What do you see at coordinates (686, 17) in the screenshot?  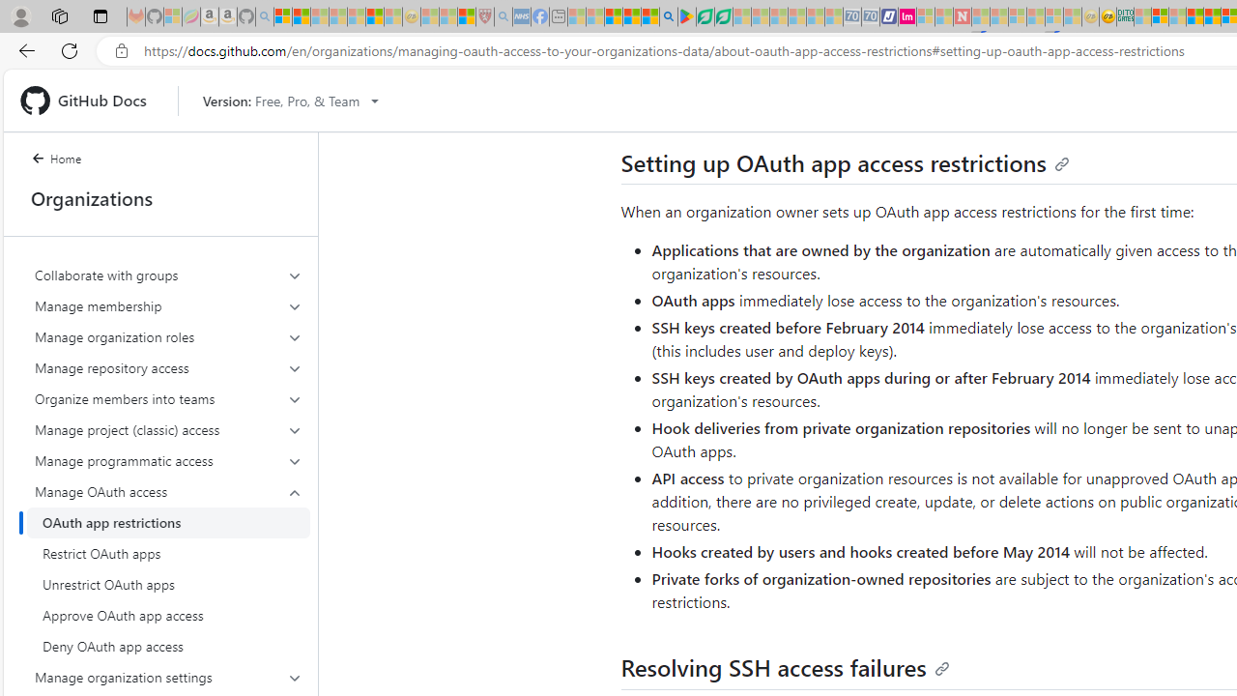 I see `Bluey: Let's Play! - Apps on Google Play` at bounding box center [686, 17].